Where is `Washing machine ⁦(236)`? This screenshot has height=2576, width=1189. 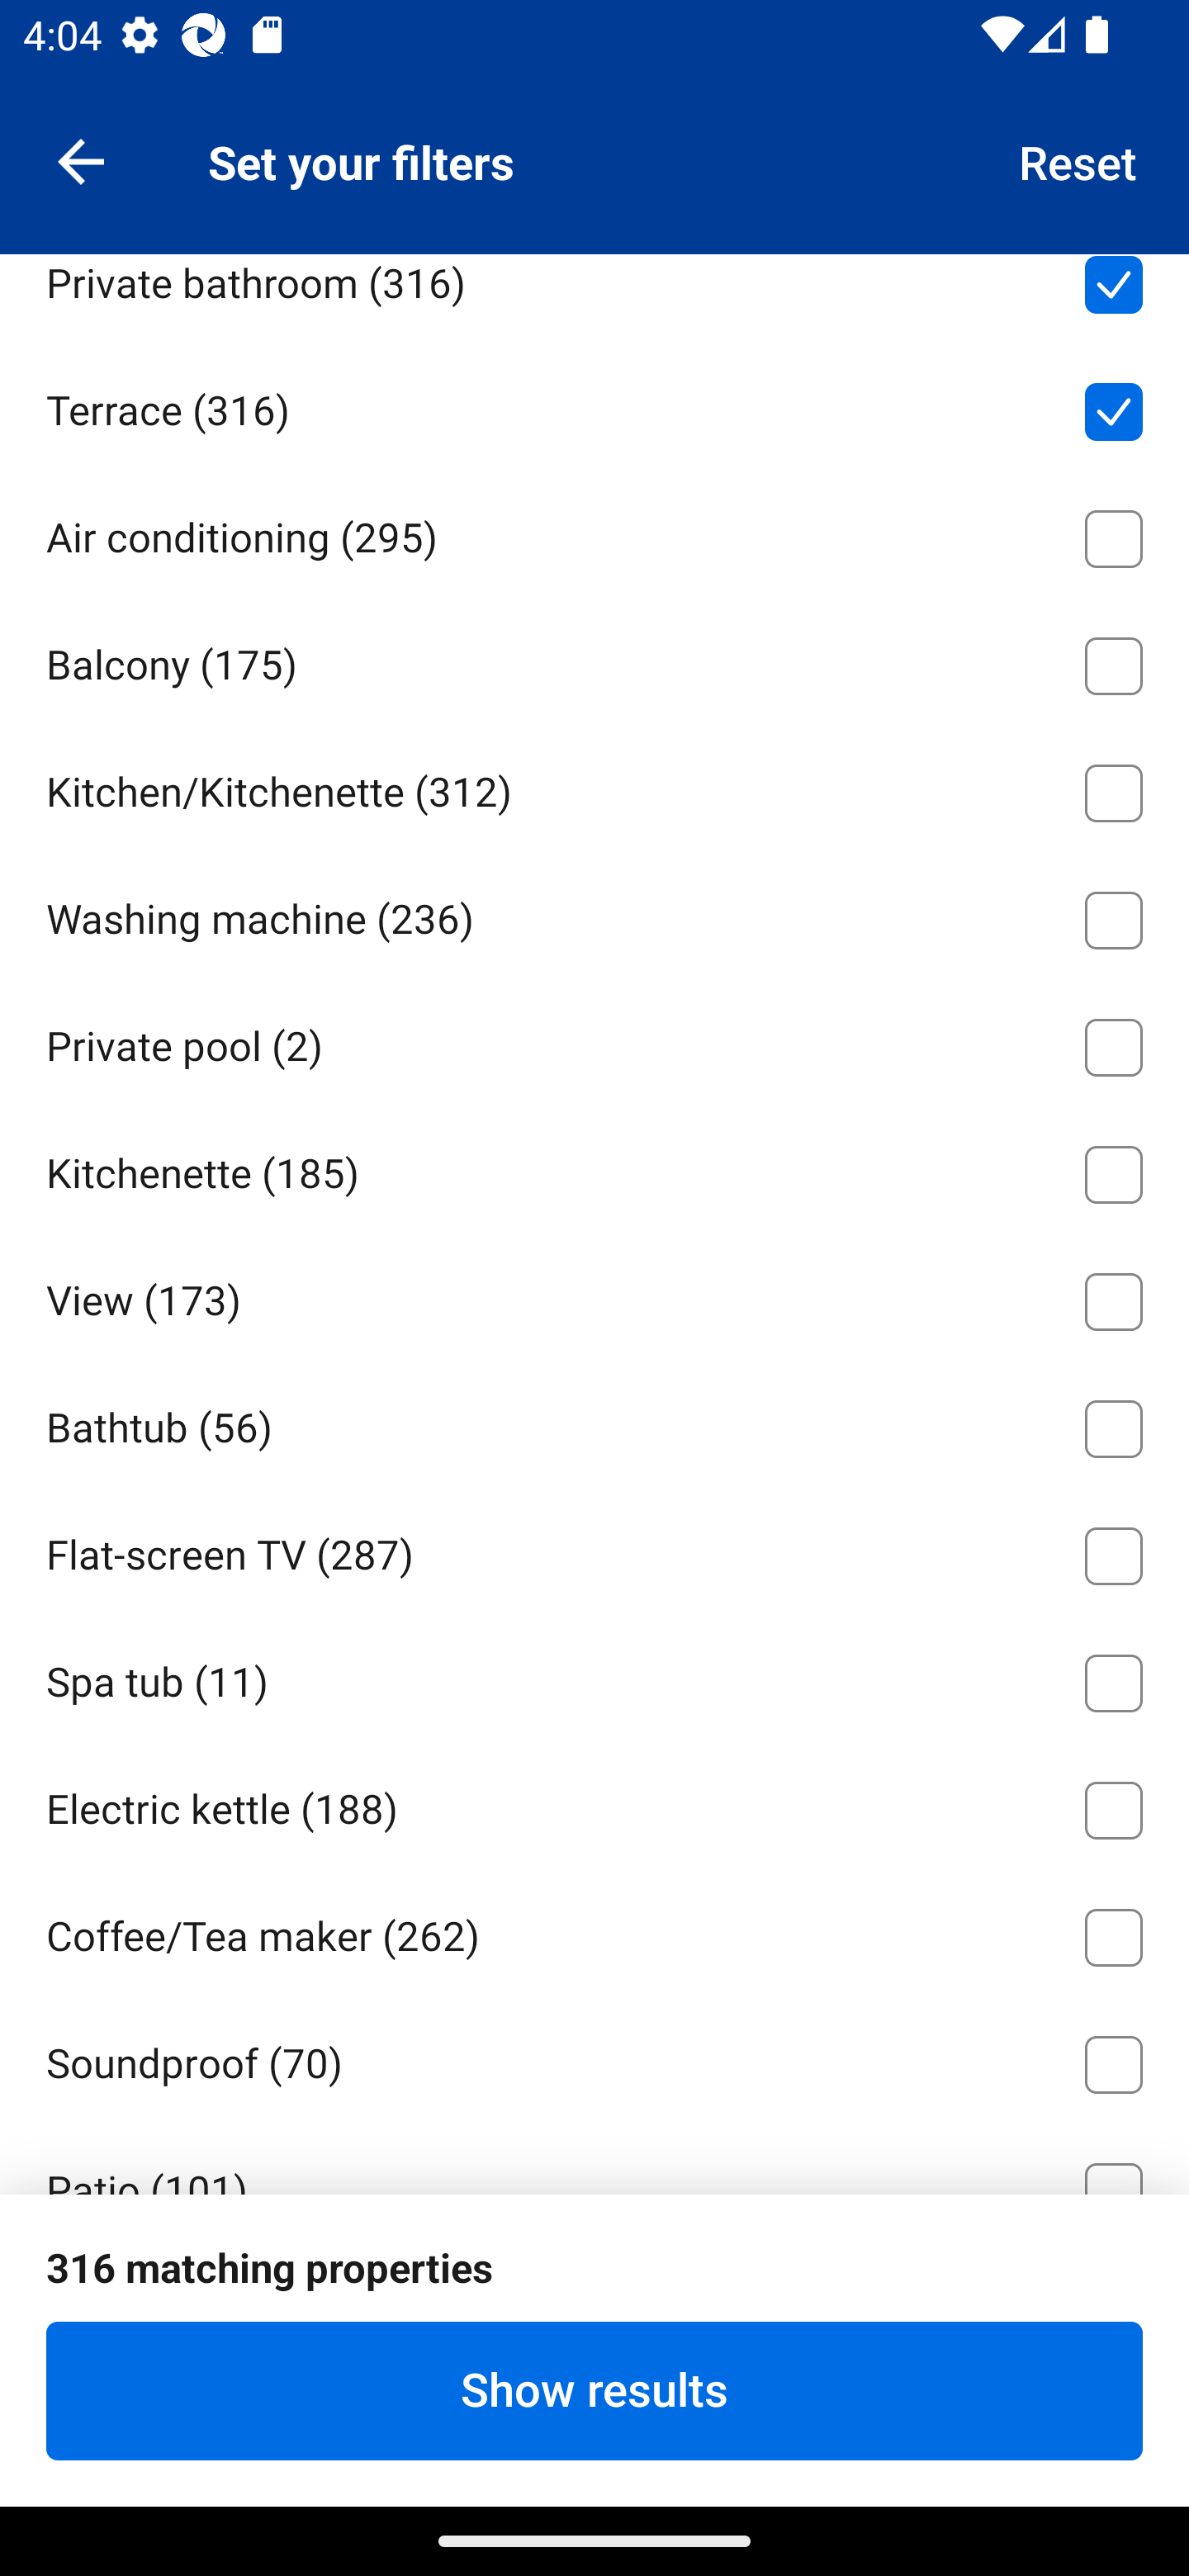
Washing machine ⁦(236) is located at coordinates (594, 914).